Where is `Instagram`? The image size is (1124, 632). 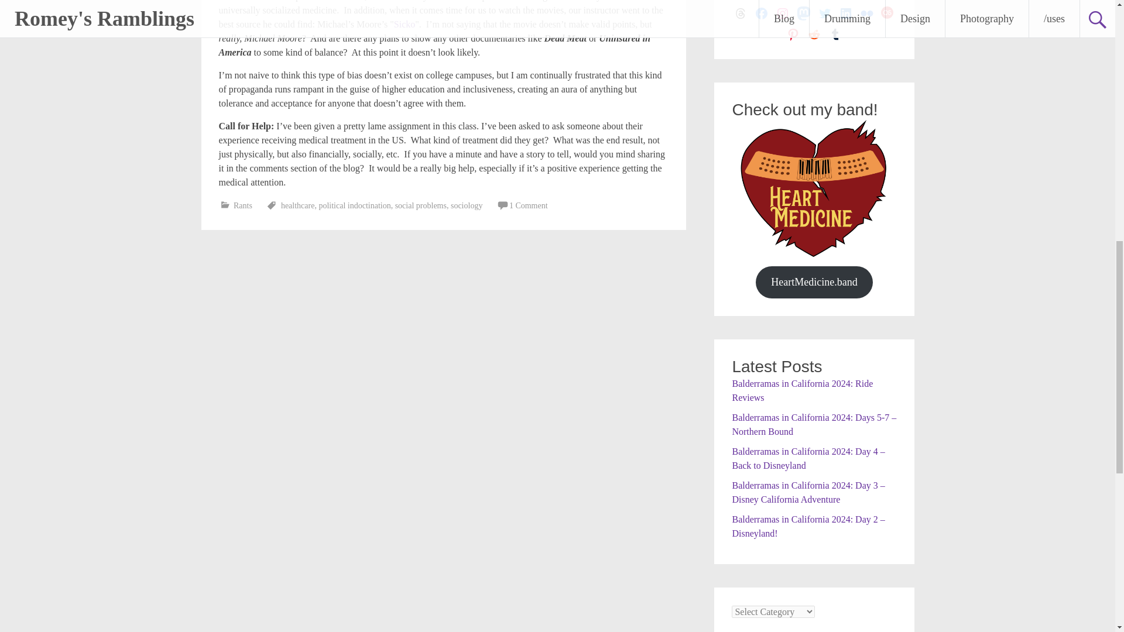 Instagram is located at coordinates (782, 13).